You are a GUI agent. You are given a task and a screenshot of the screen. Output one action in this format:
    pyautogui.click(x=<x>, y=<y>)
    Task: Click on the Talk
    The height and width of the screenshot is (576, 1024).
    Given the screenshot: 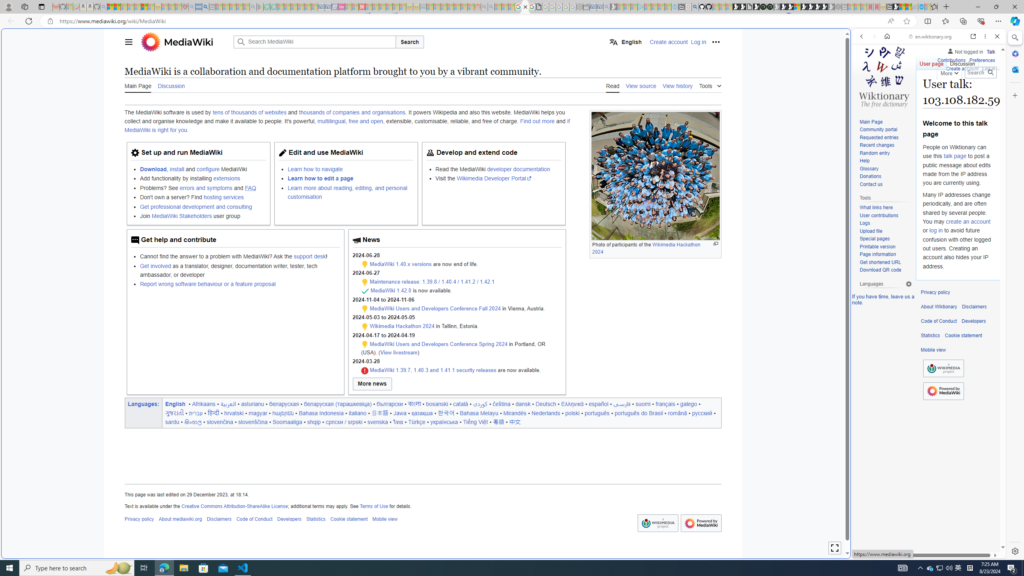 What is the action you would take?
    pyautogui.click(x=990, y=52)
    